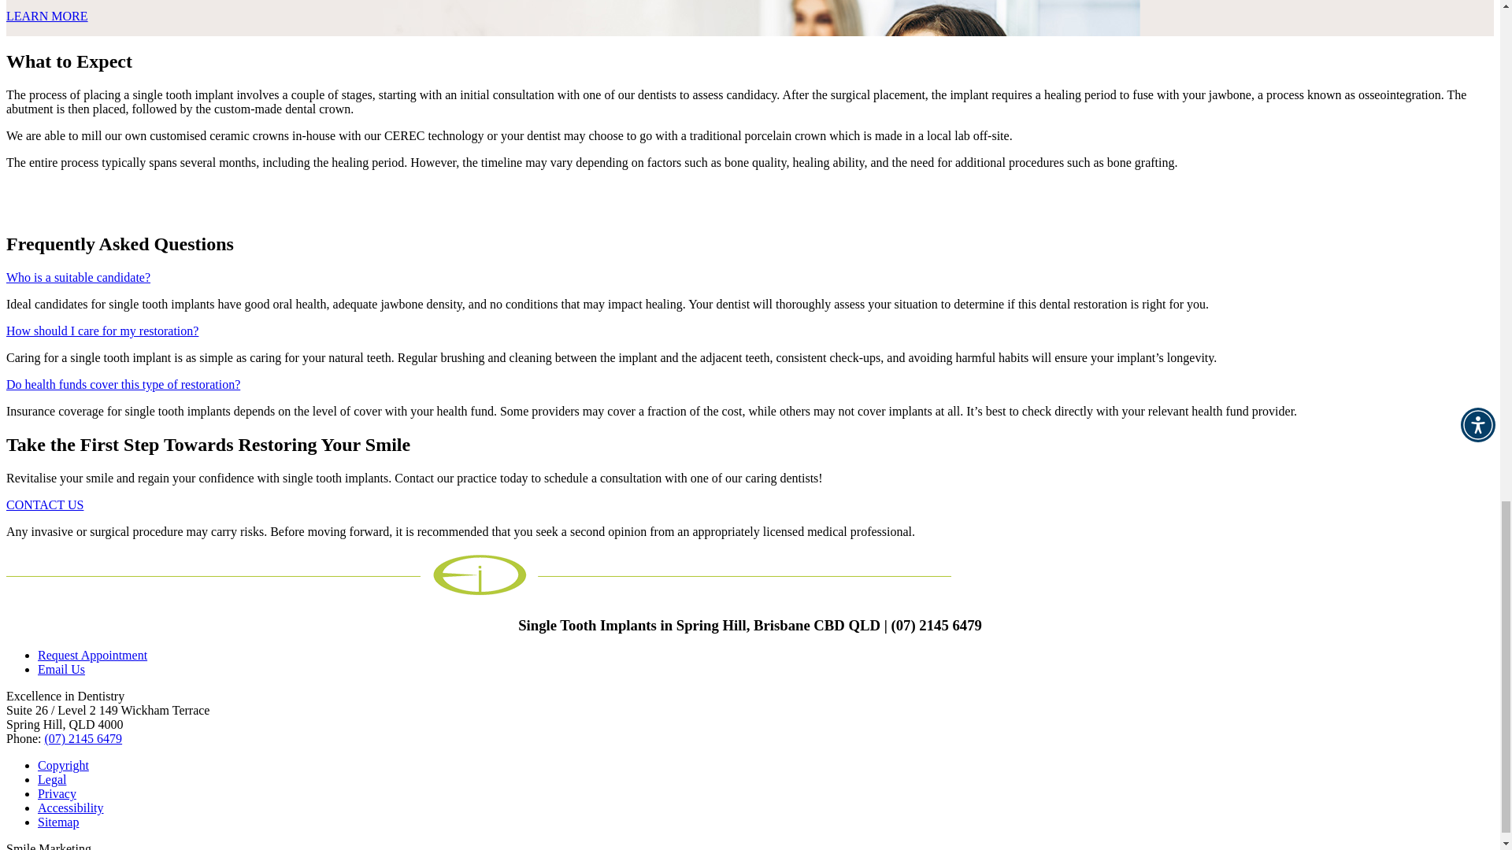 The image size is (1512, 850). Describe the element at coordinates (77, 277) in the screenshot. I see `Who is a suitable candidate?` at that location.